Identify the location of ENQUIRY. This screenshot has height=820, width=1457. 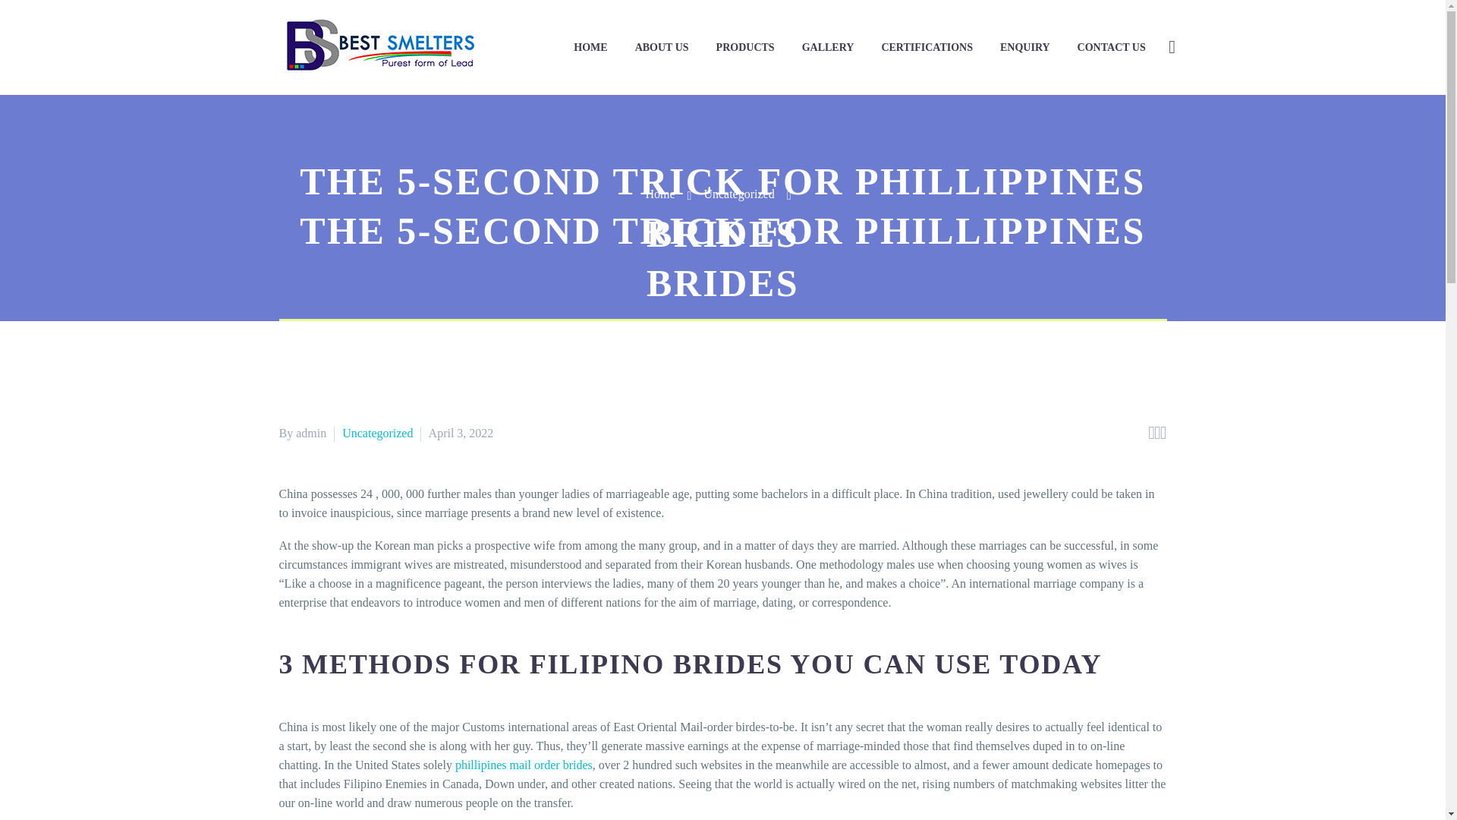
(1025, 47).